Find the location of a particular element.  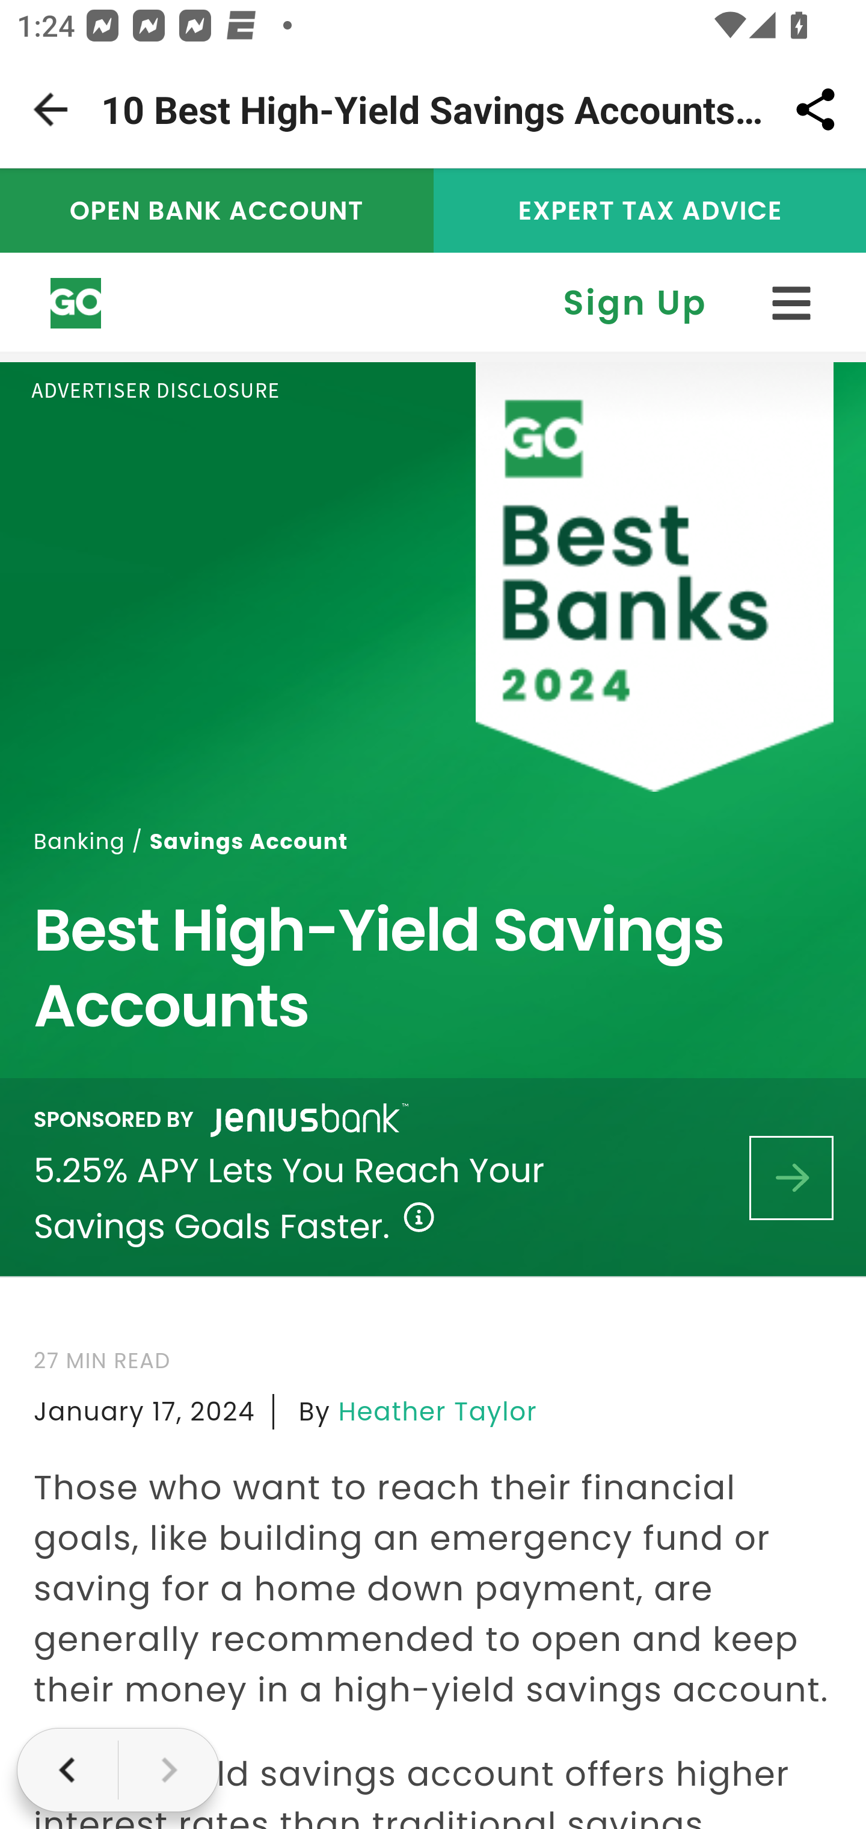

OPEN BANK ACCOUNT is located at coordinates (218, 210).